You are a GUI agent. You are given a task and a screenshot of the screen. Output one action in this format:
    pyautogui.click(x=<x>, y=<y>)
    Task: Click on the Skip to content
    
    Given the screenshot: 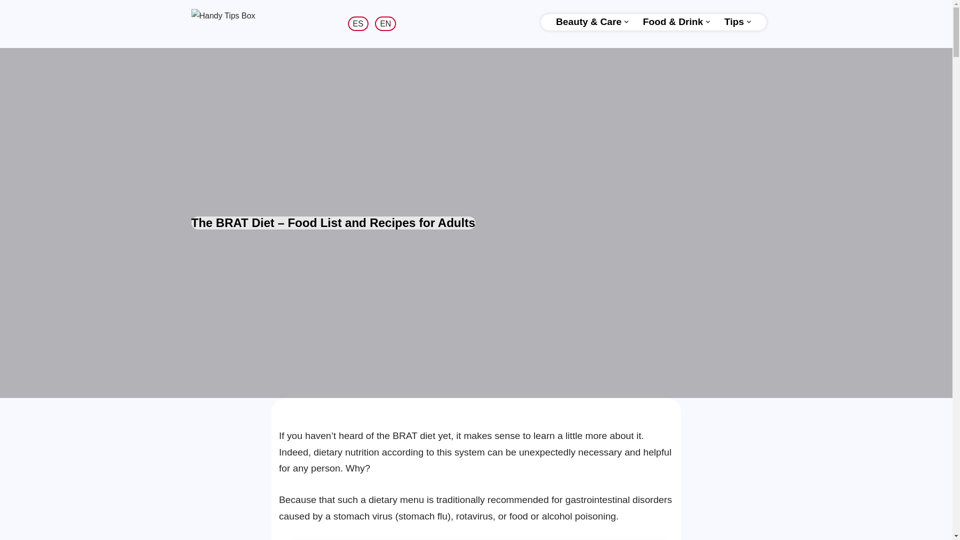 What is the action you would take?
    pyautogui.click(x=7, y=21)
    